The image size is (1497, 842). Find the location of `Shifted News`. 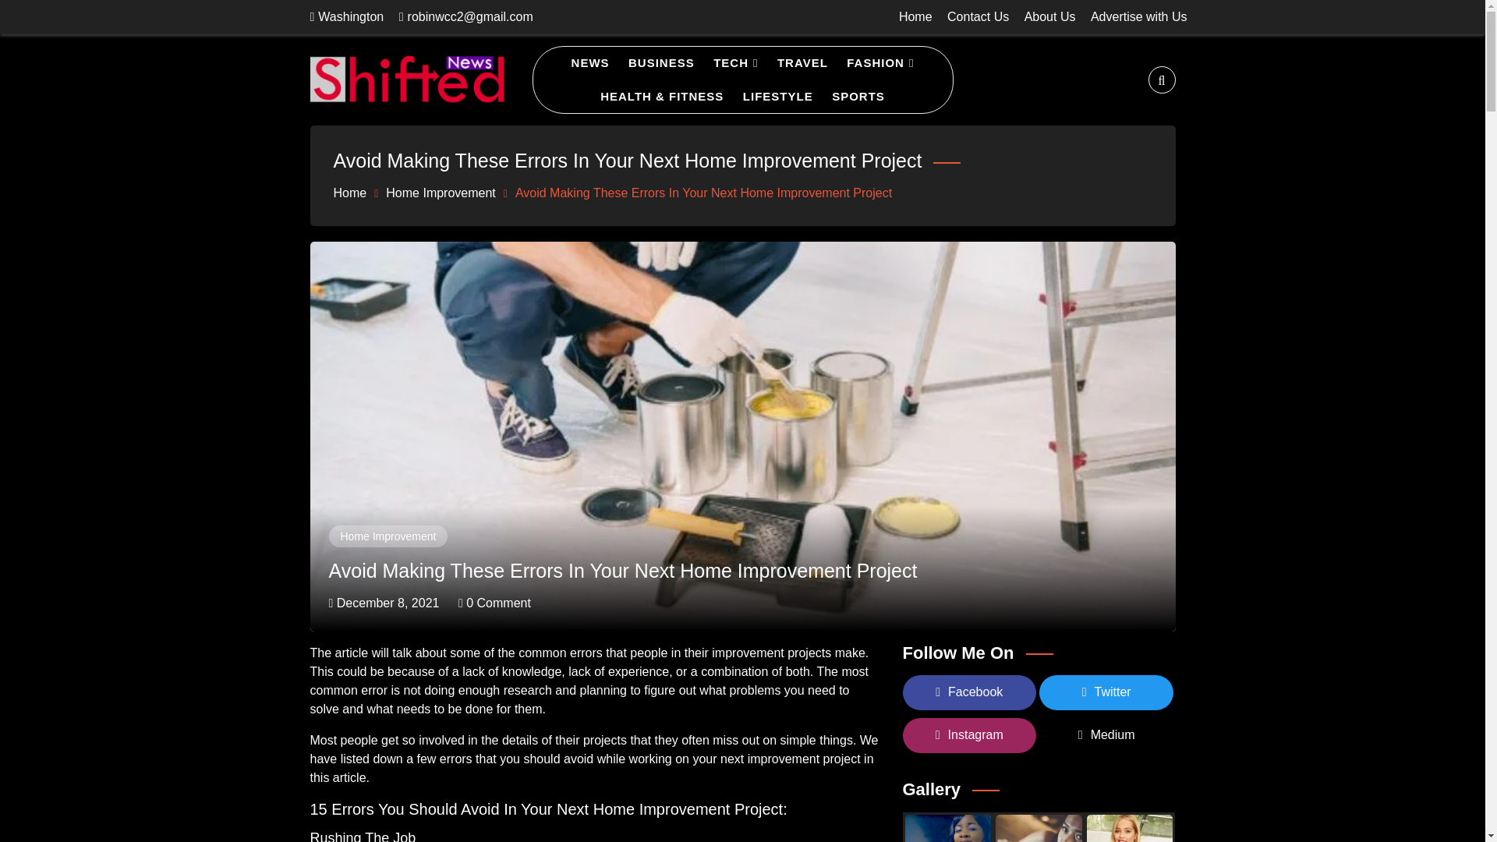

Shifted News is located at coordinates (366, 167).